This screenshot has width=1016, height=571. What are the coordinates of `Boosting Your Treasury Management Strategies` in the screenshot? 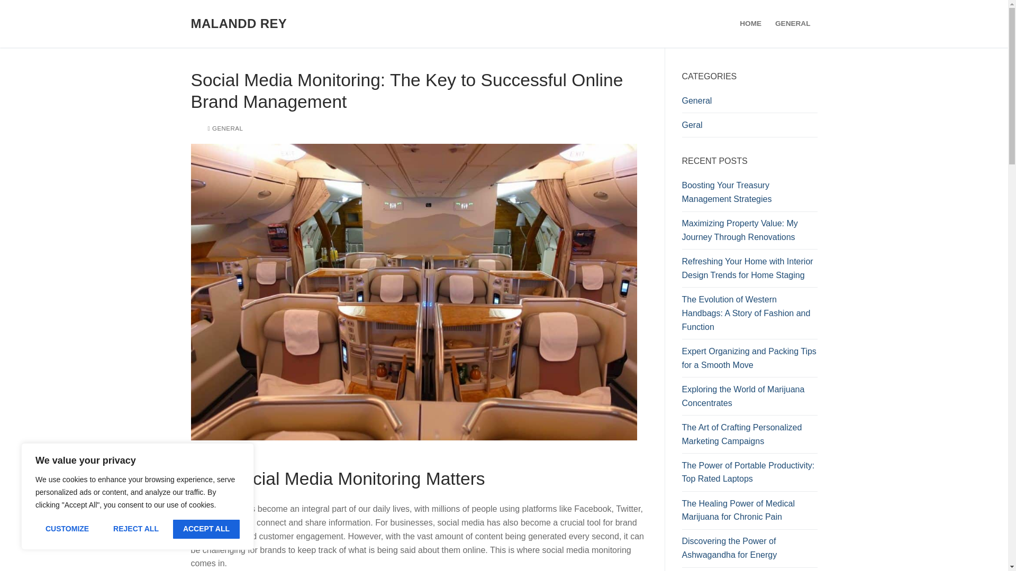 It's located at (749, 195).